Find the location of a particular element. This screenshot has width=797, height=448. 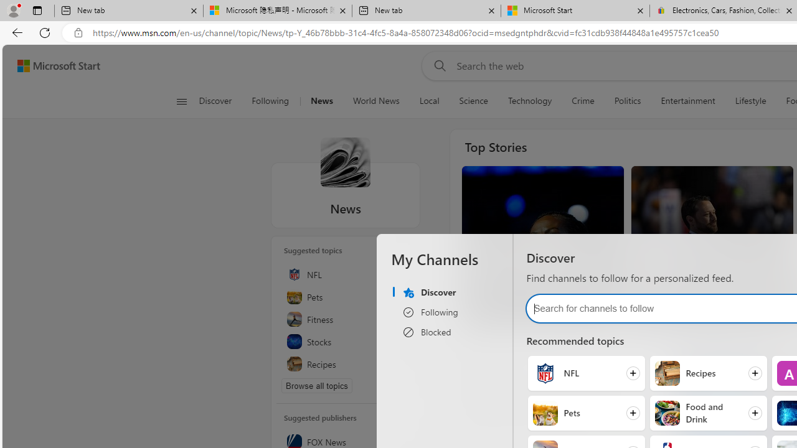

248 Like is located at coordinates (482, 311).